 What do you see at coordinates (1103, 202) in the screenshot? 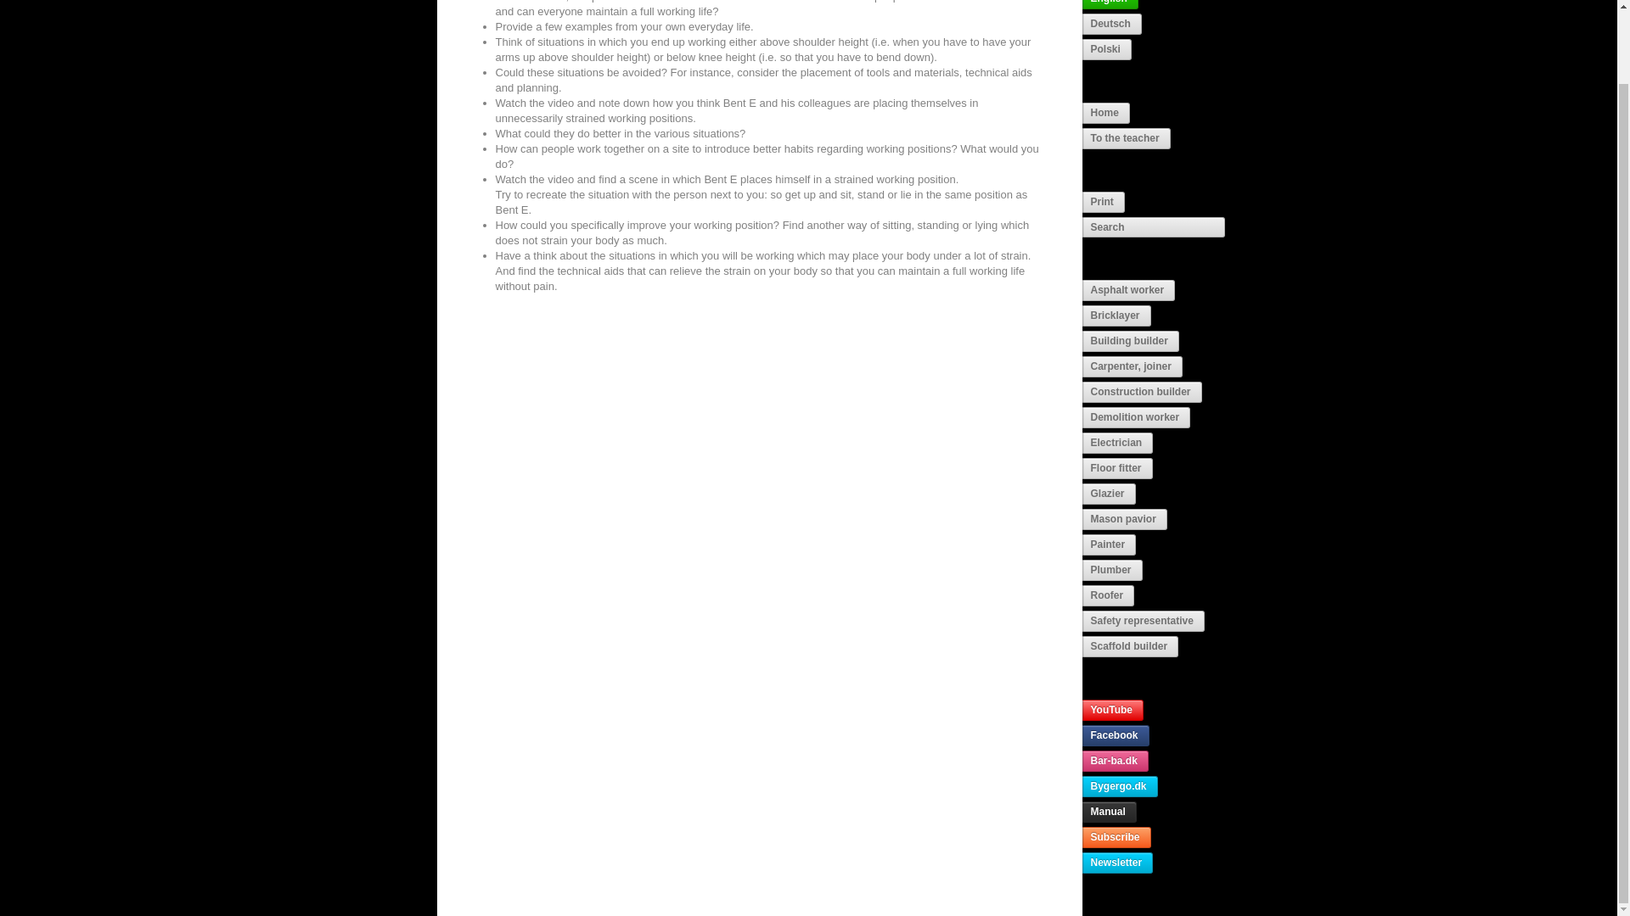
I see `Print` at bounding box center [1103, 202].